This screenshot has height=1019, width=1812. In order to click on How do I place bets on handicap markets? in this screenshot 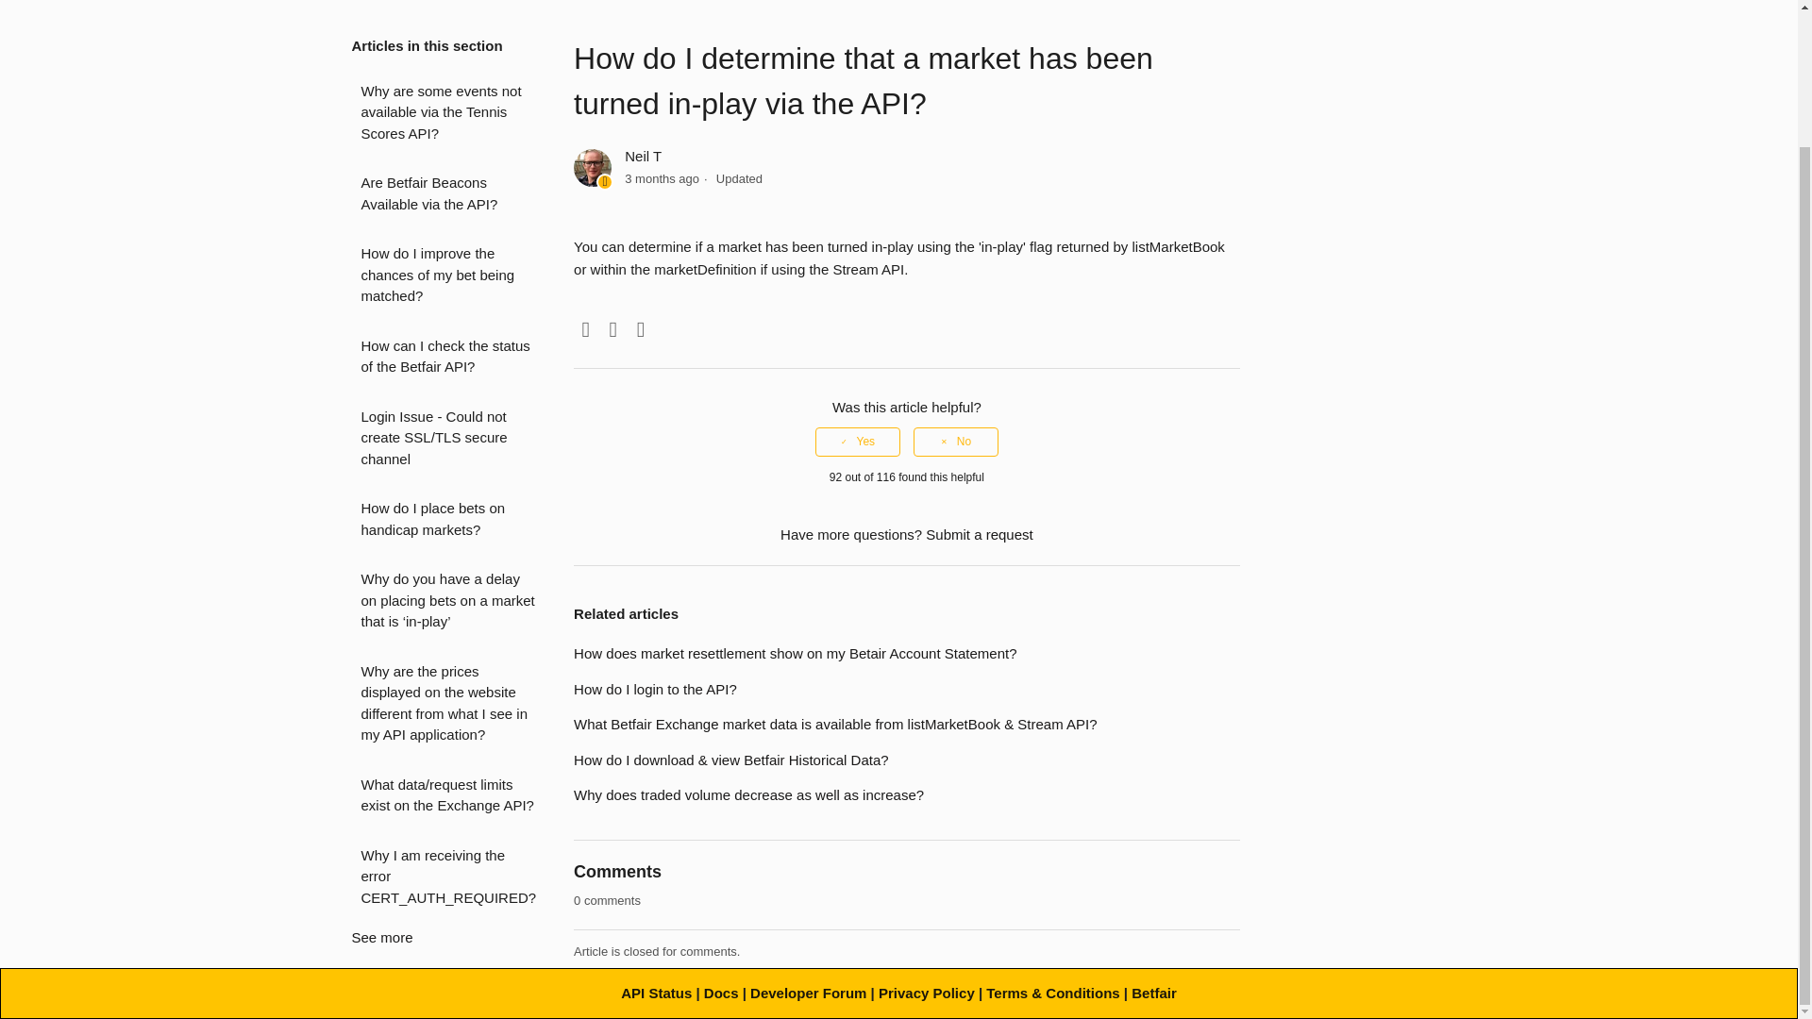, I will do `click(447, 519)`.